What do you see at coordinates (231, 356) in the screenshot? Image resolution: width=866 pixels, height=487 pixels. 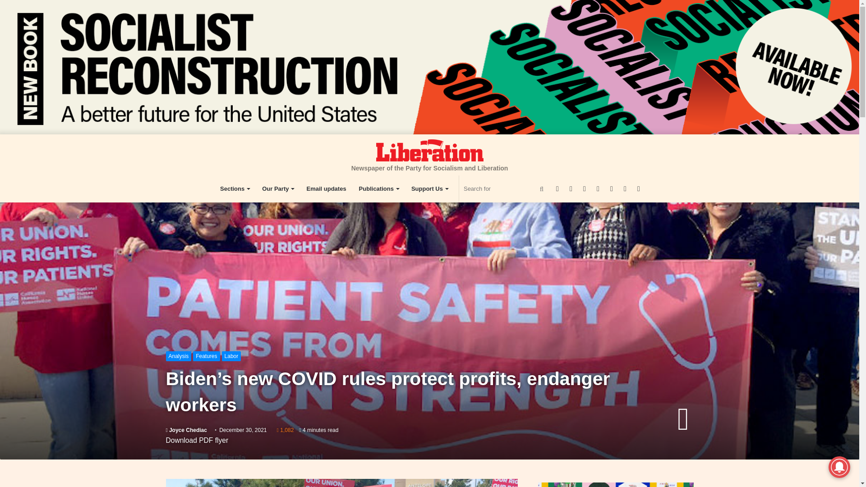 I see `Labor` at bounding box center [231, 356].